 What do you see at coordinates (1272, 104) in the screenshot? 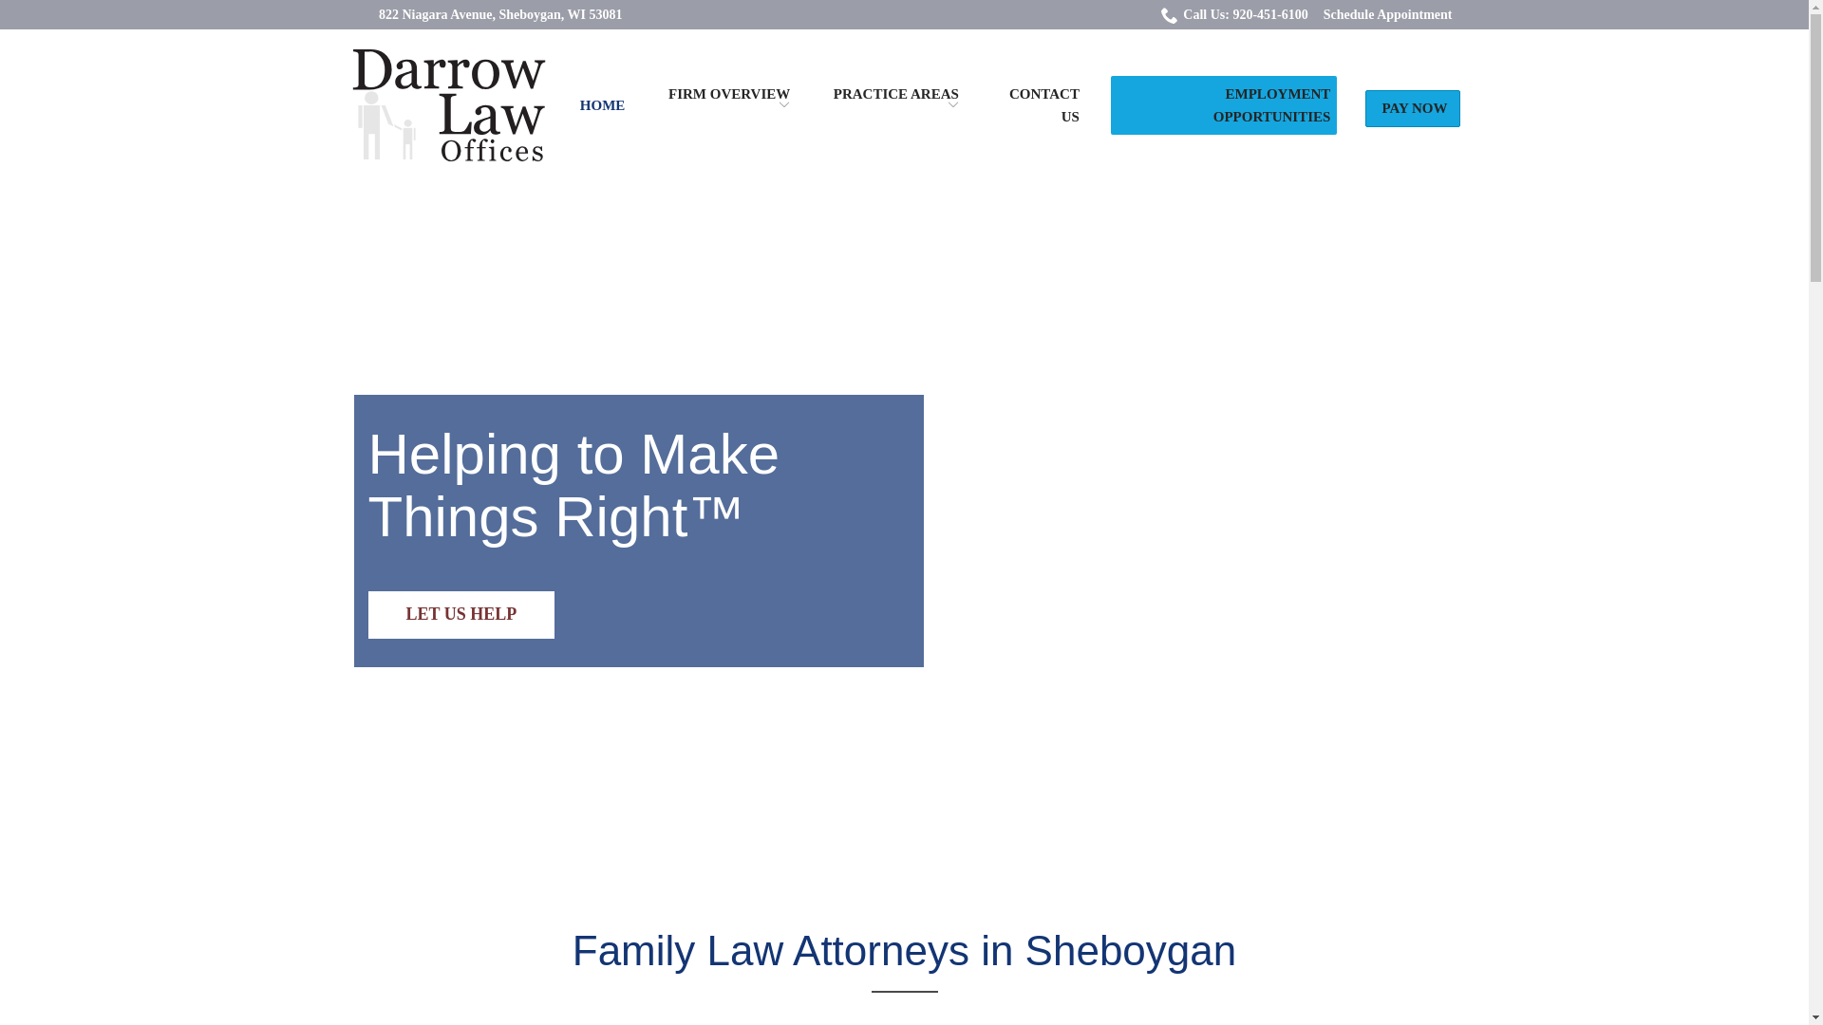
I see `EMPLOYMENT OPPORTUNITIES` at bounding box center [1272, 104].